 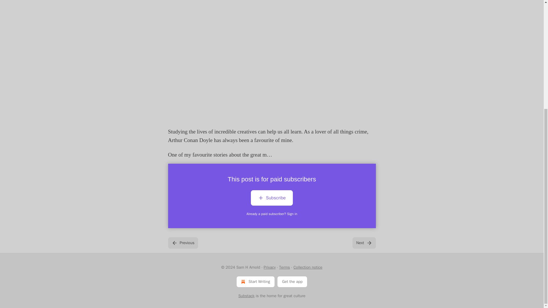 What do you see at coordinates (183, 243) in the screenshot?
I see `Previous` at bounding box center [183, 243].